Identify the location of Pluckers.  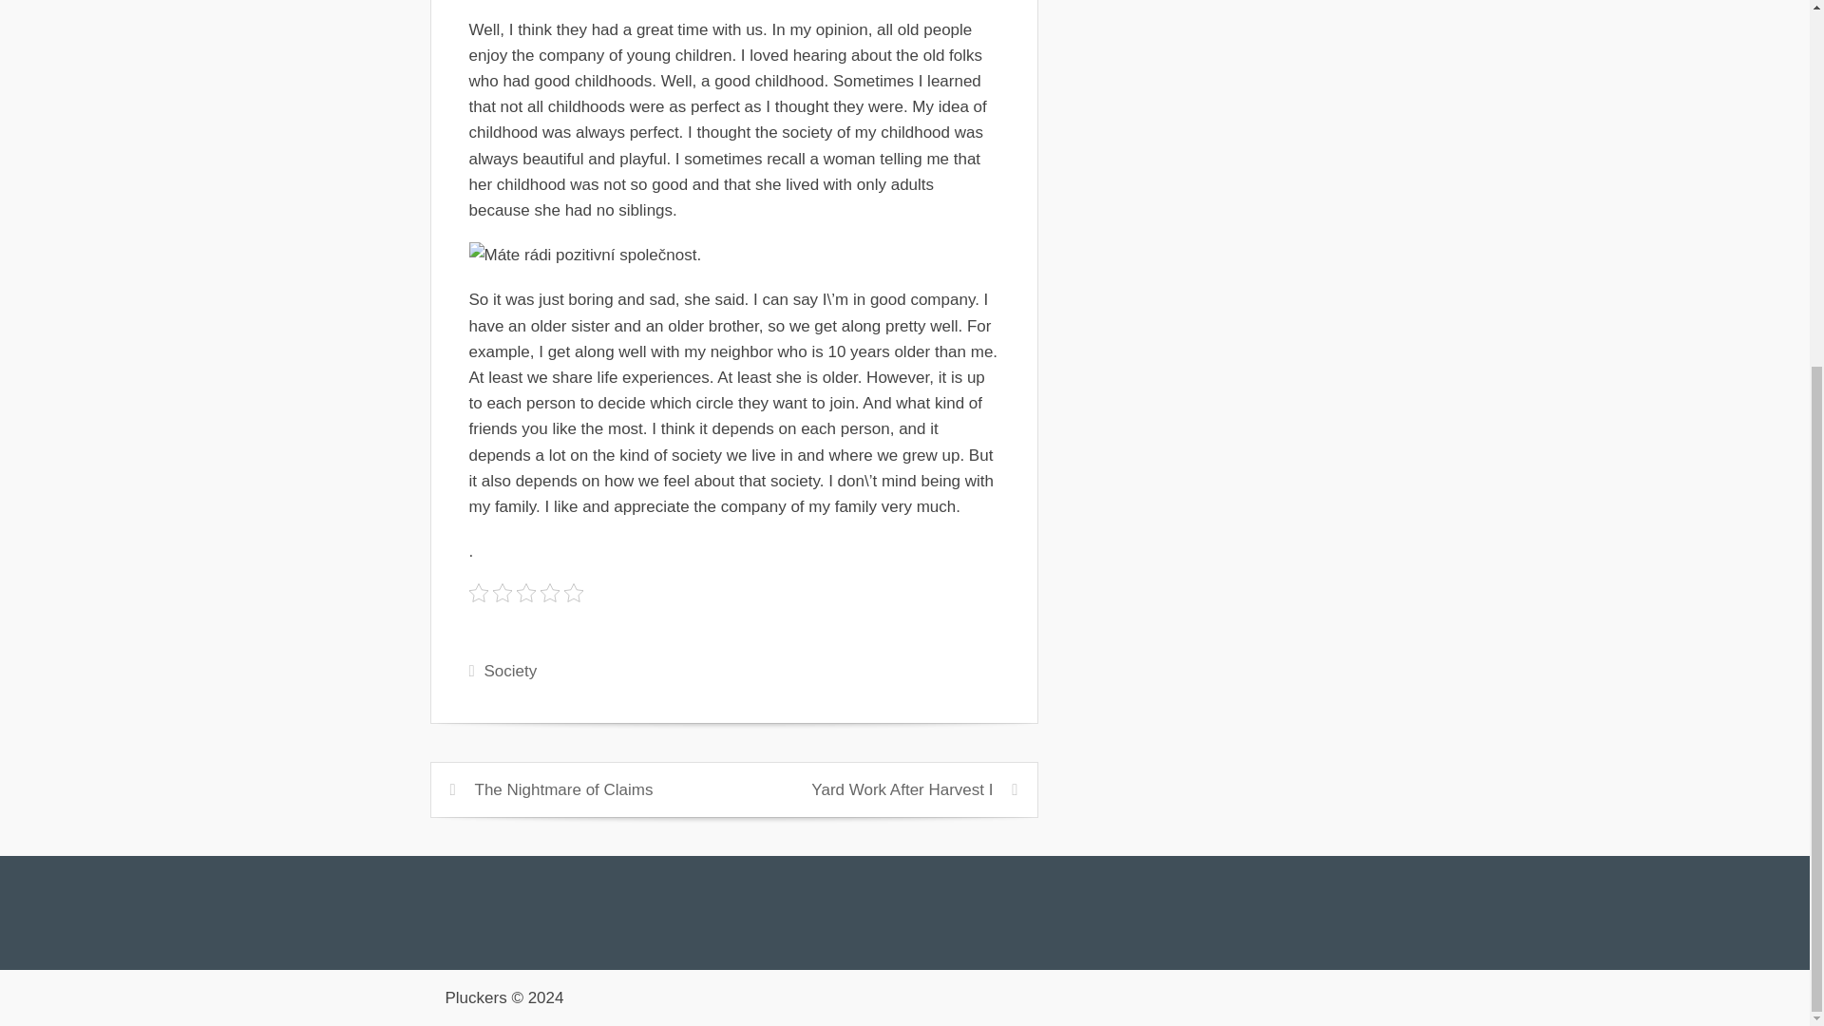
(475, 997).